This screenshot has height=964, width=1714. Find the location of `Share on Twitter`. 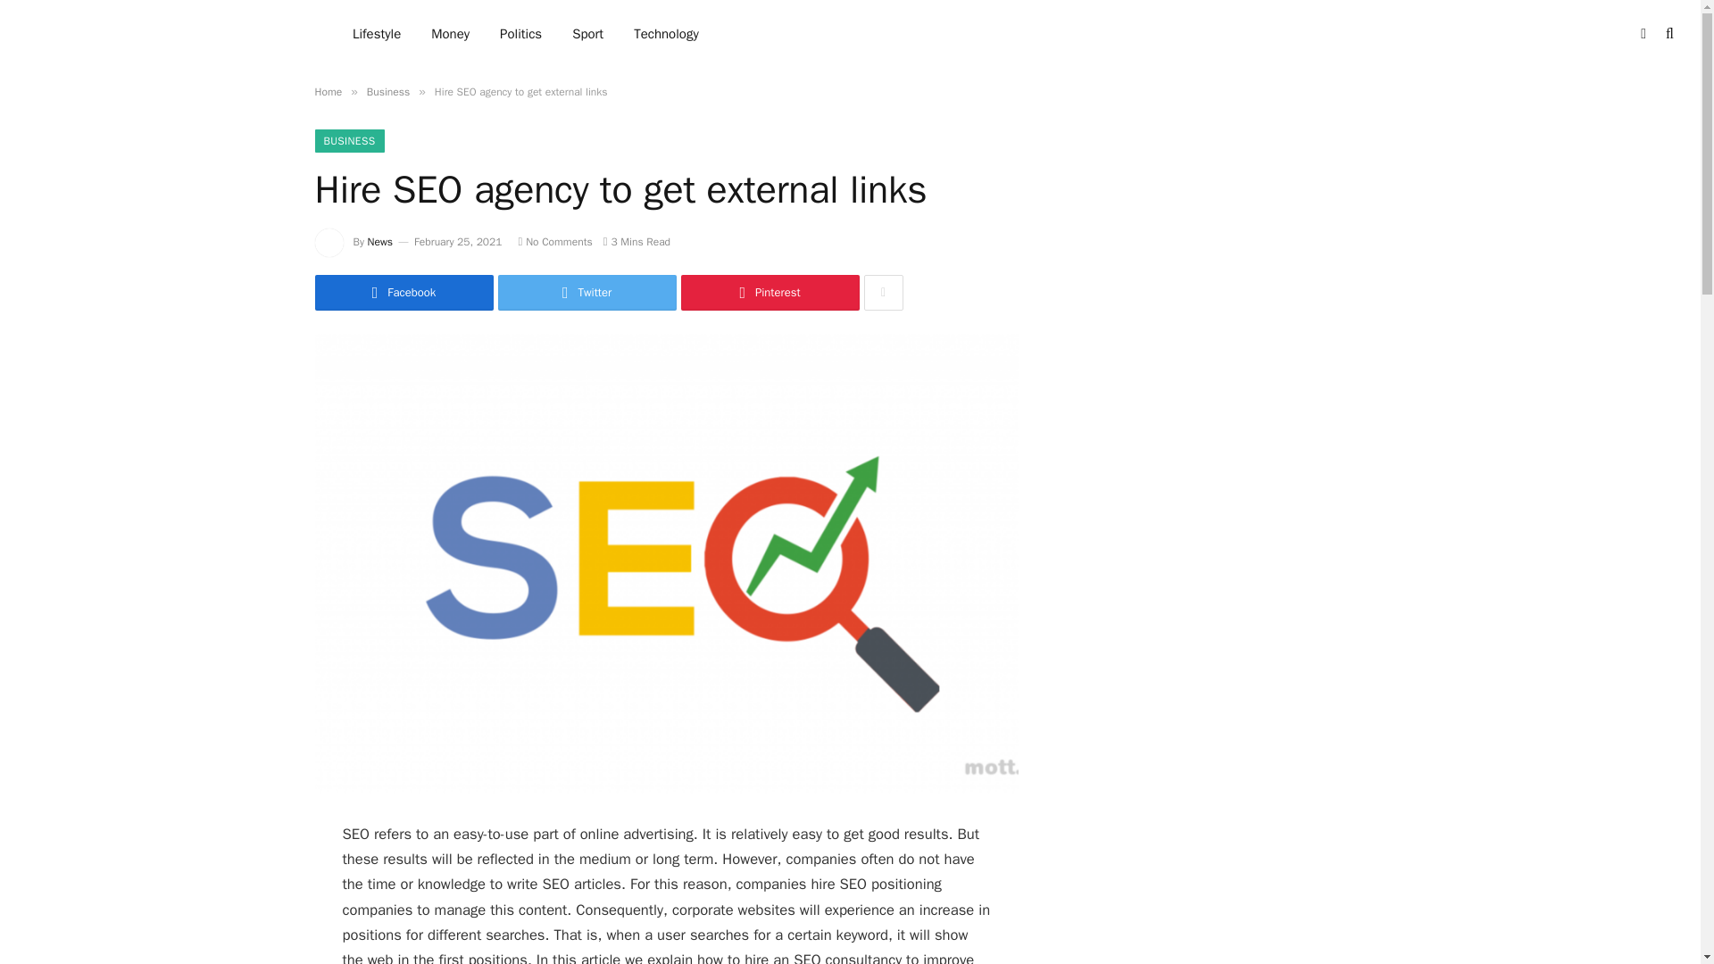

Share on Twitter is located at coordinates (587, 292).